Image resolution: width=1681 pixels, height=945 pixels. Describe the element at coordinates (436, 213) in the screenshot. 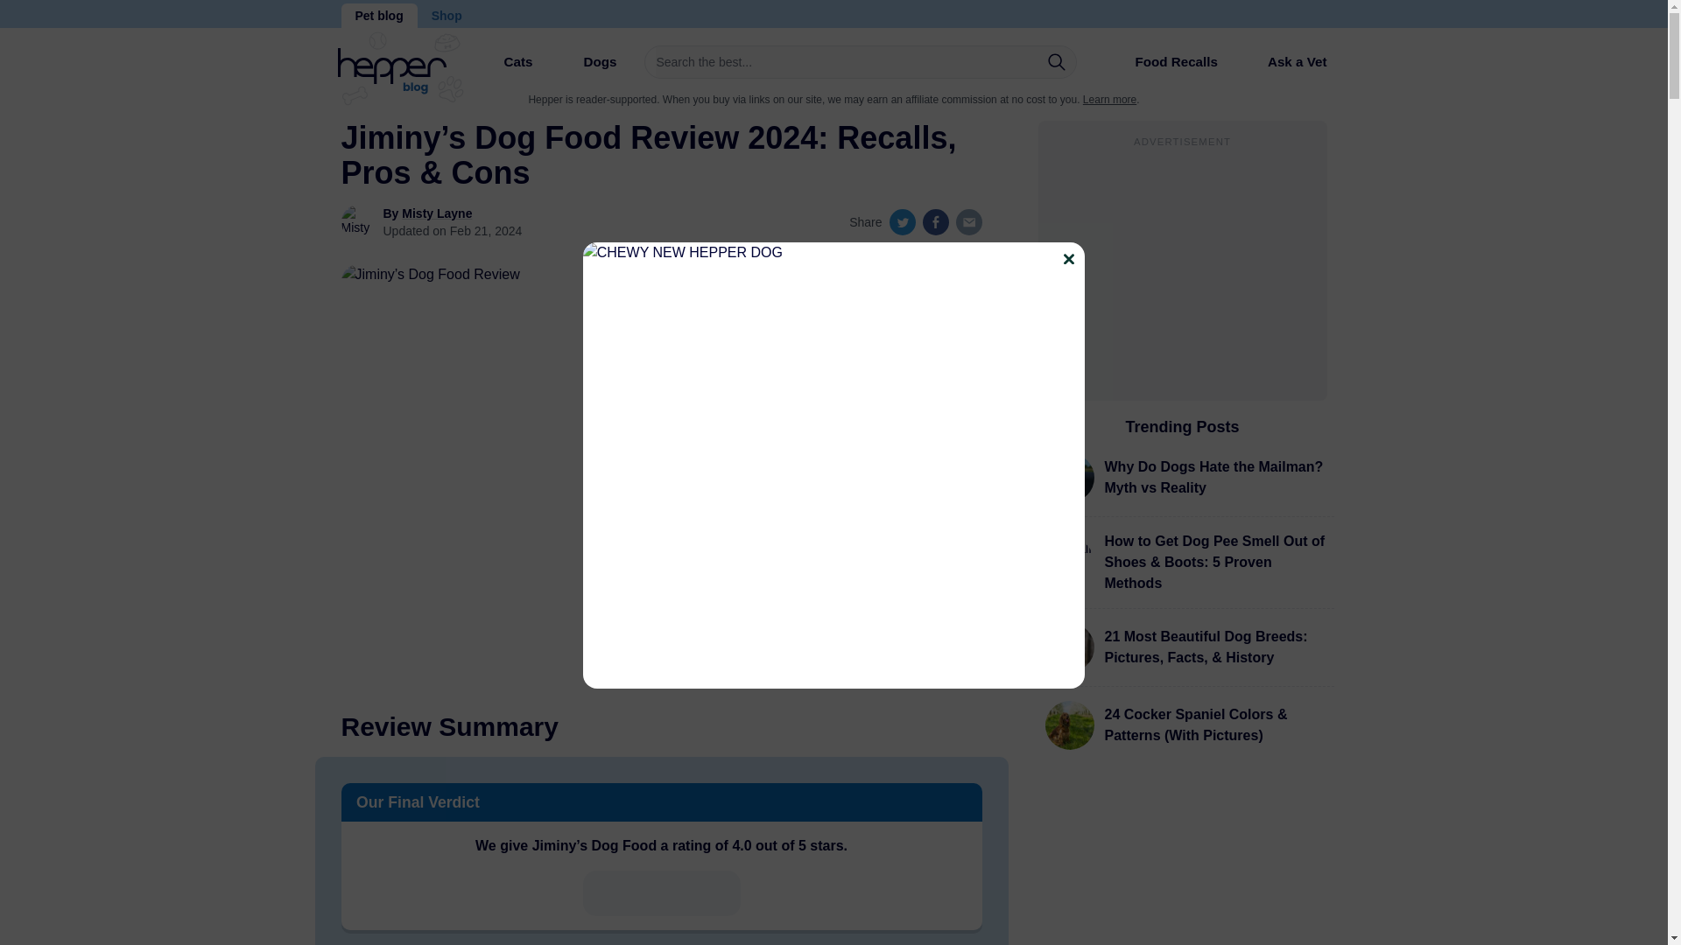

I see `Misty Layne` at that location.